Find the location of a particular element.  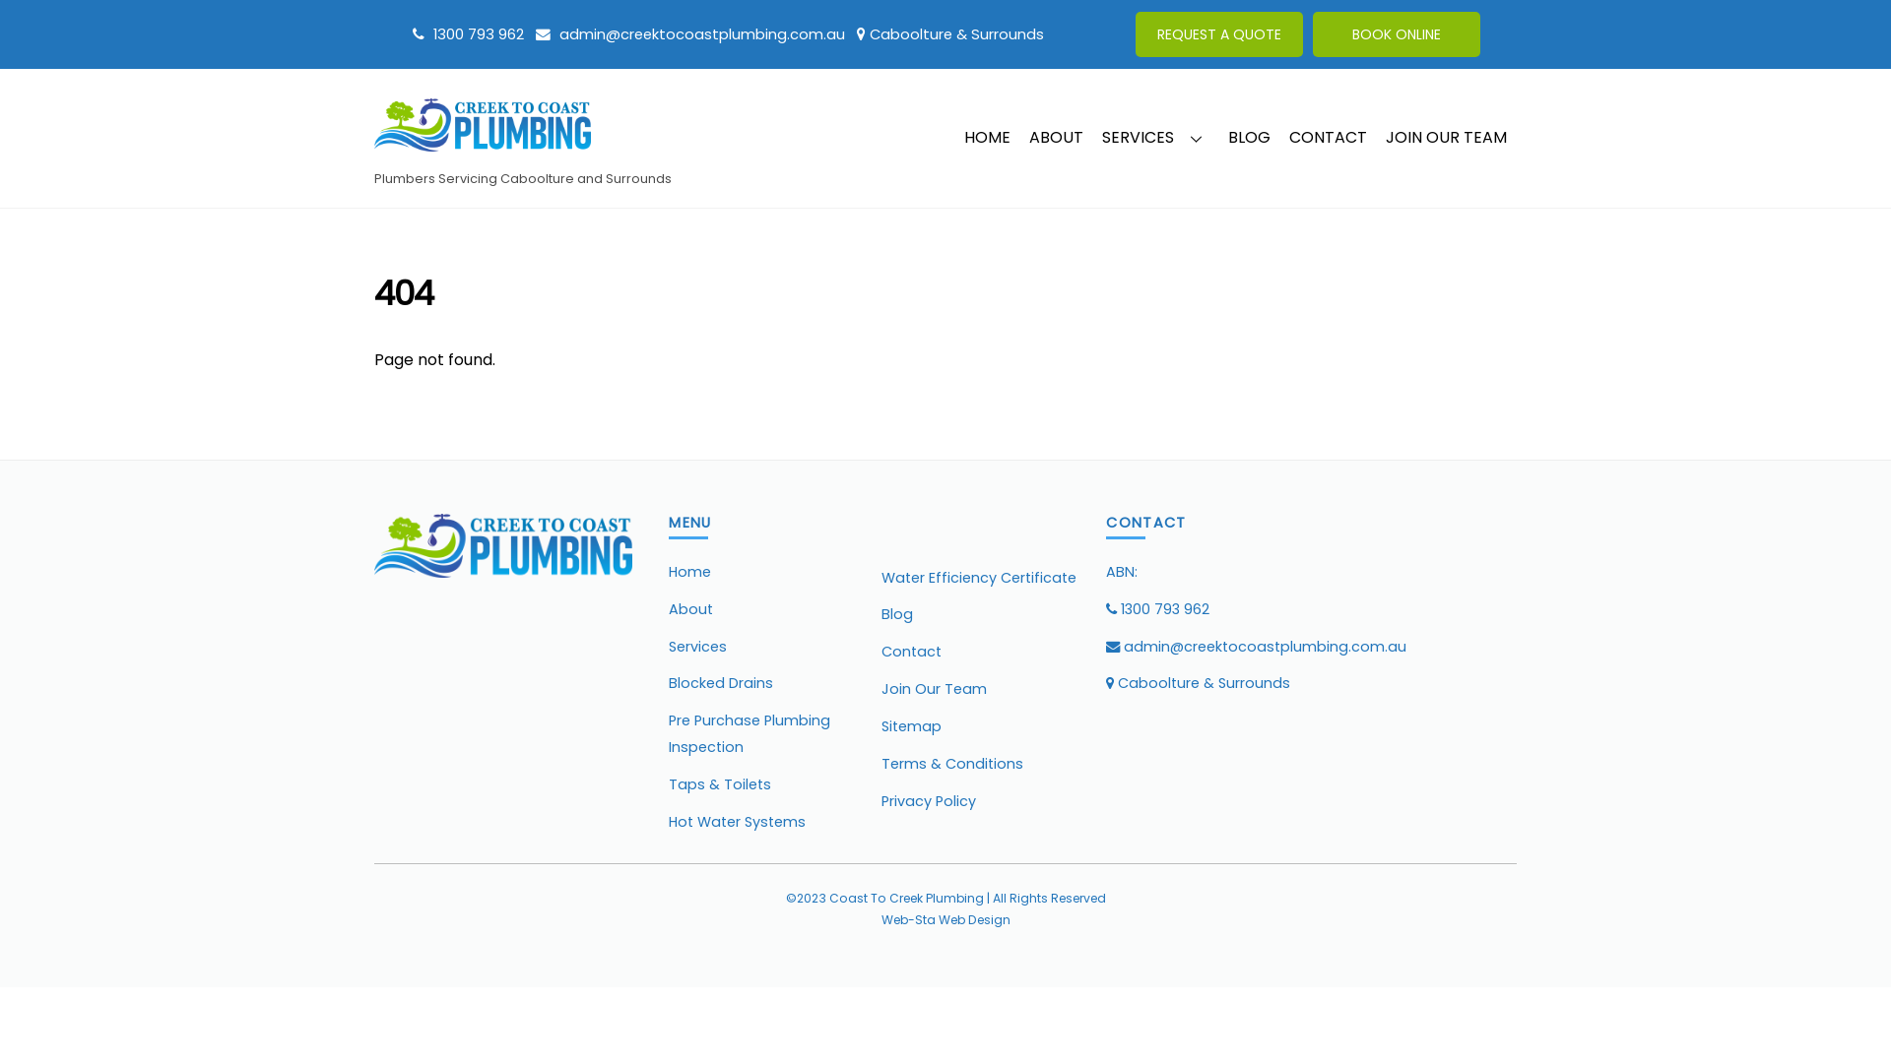

admin@creektocoastplumbing.com.au is located at coordinates (690, 34).